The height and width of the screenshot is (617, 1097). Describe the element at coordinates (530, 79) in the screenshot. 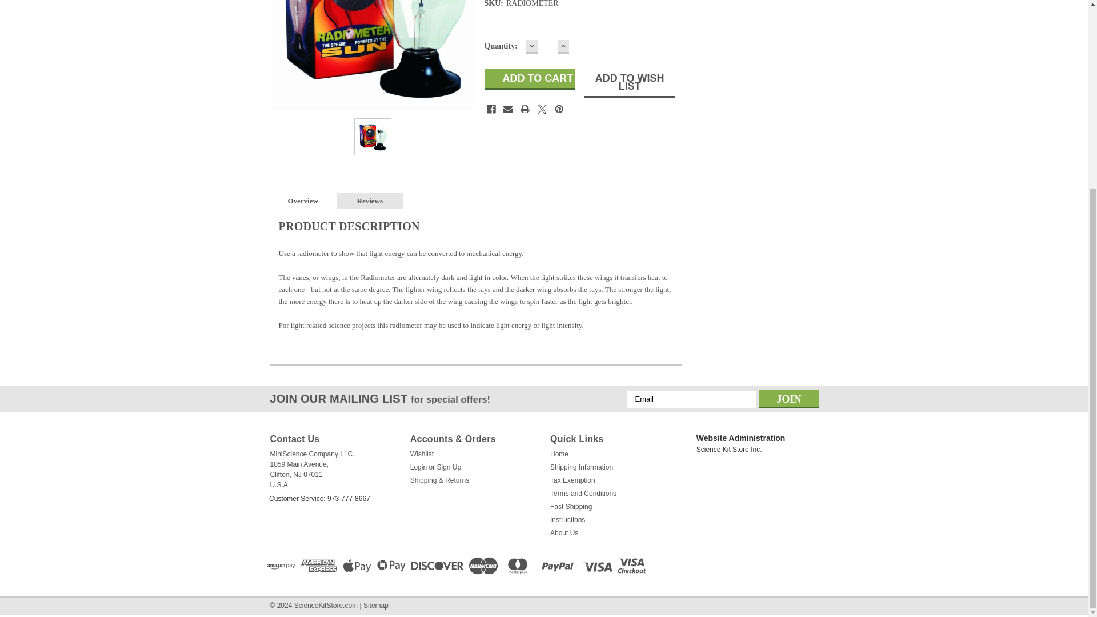

I see `Add to Cart` at that location.